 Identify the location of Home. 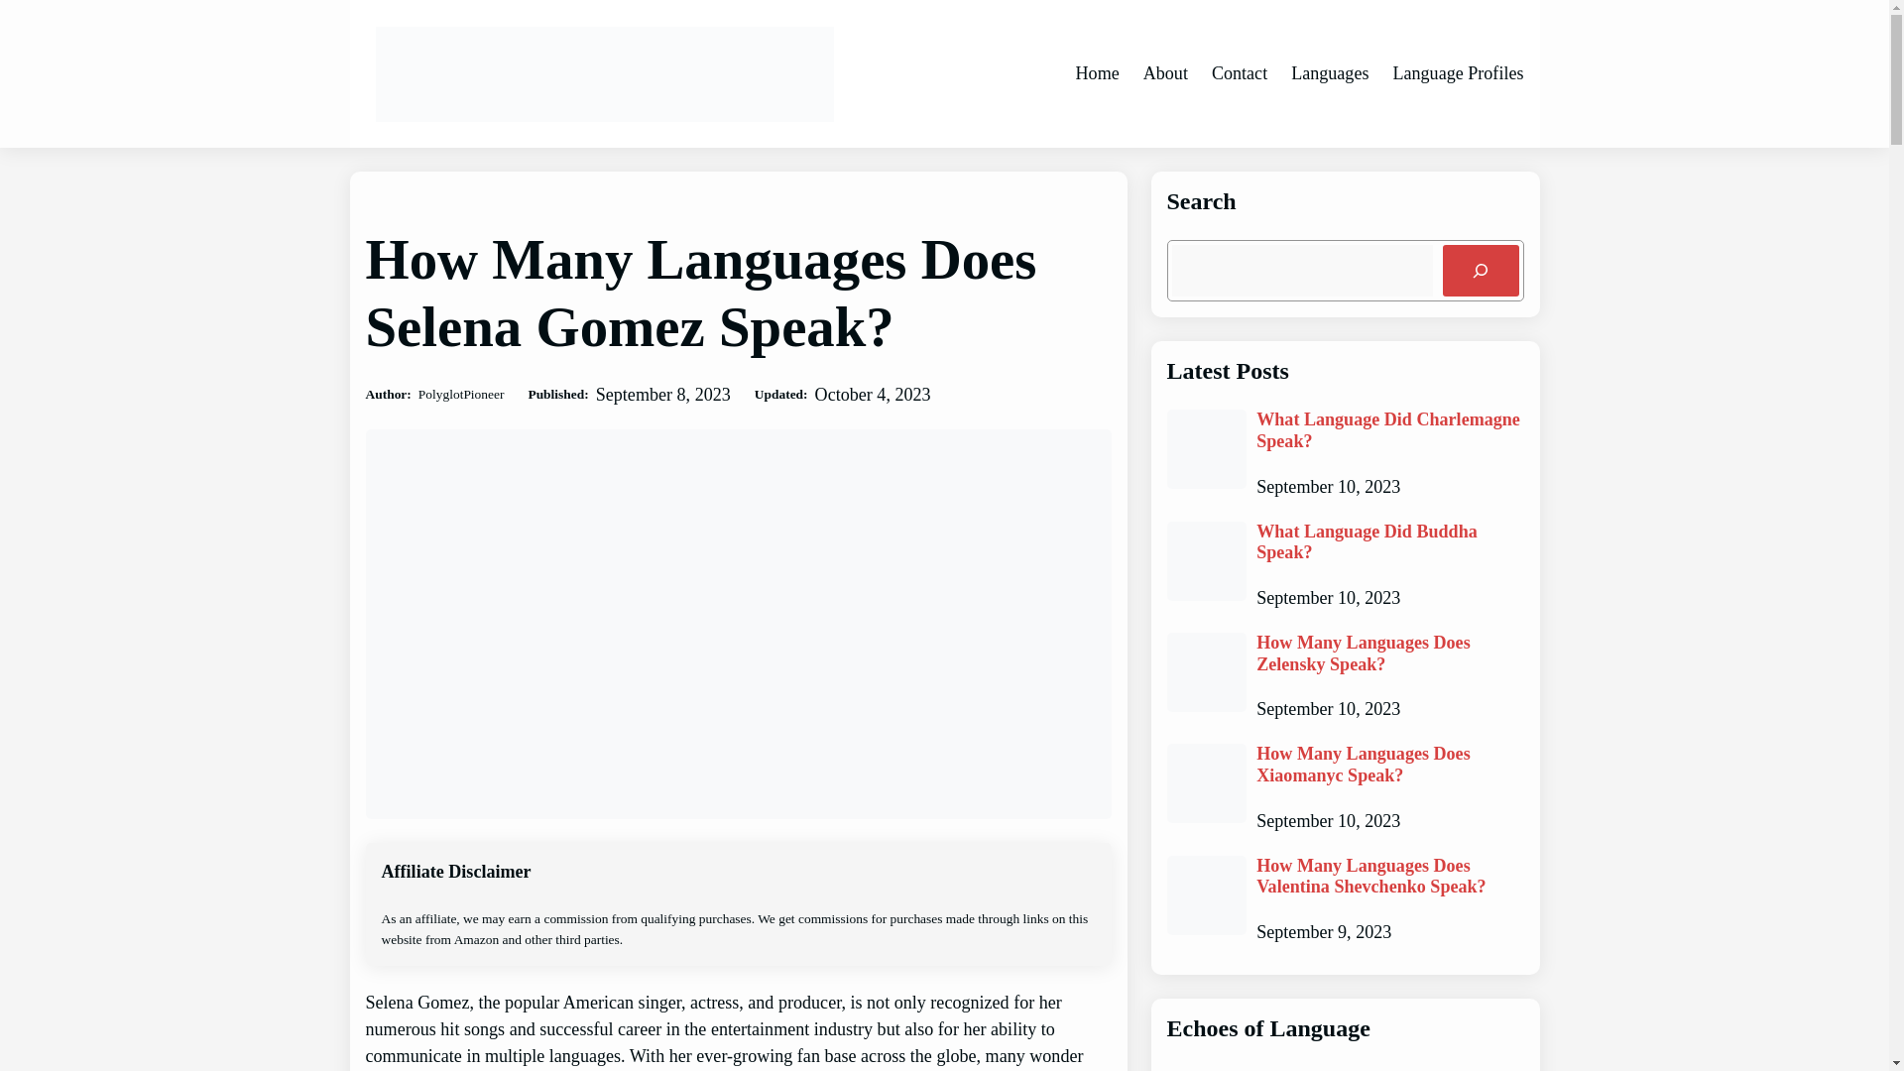
(1097, 73).